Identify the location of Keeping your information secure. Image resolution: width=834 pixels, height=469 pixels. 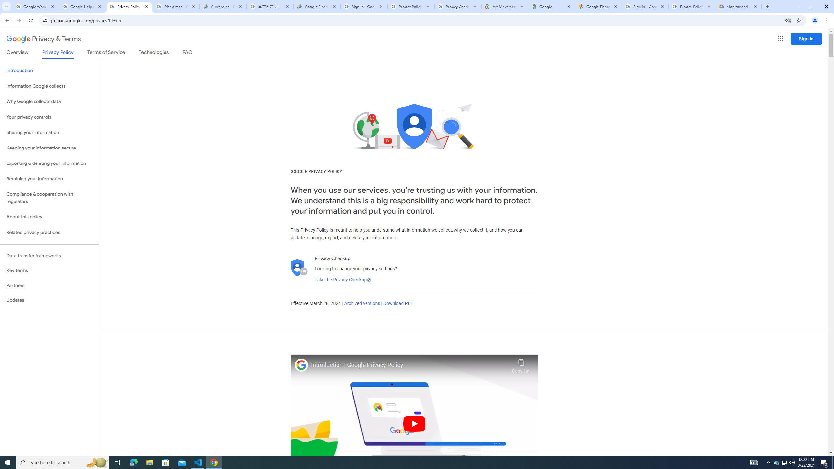
(50, 148).